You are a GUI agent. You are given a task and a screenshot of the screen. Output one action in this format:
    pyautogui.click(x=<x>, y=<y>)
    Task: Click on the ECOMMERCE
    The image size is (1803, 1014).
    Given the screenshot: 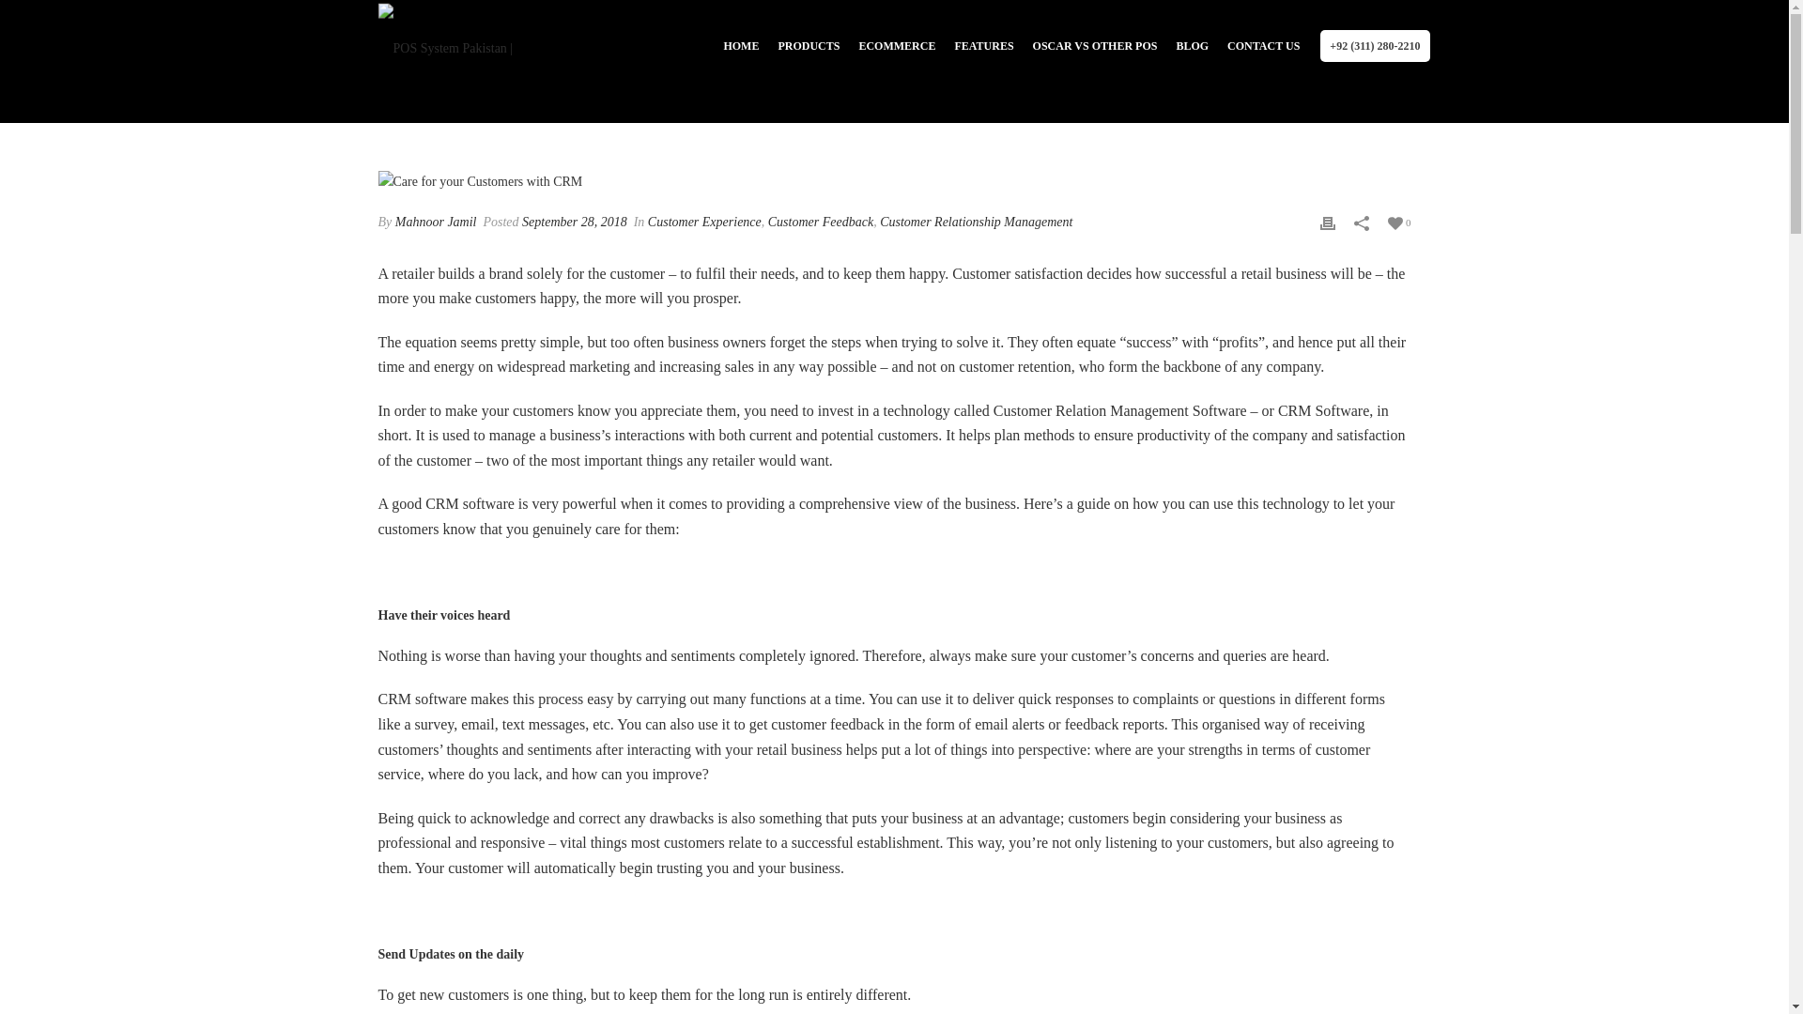 What is the action you would take?
    pyautogui.click(x=897, y=45)
    